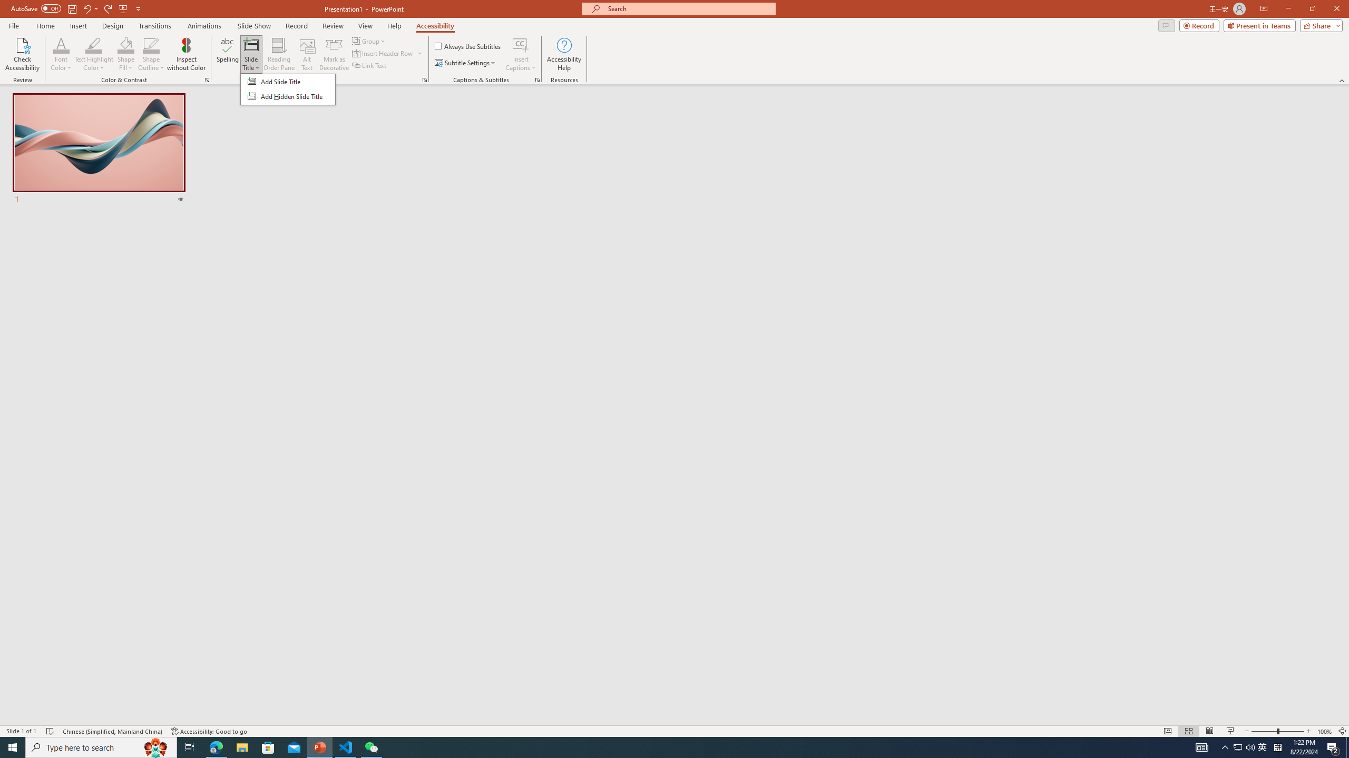 The image size is (1349, 758). I want to click on Accessibility Help, so click(564, 54).